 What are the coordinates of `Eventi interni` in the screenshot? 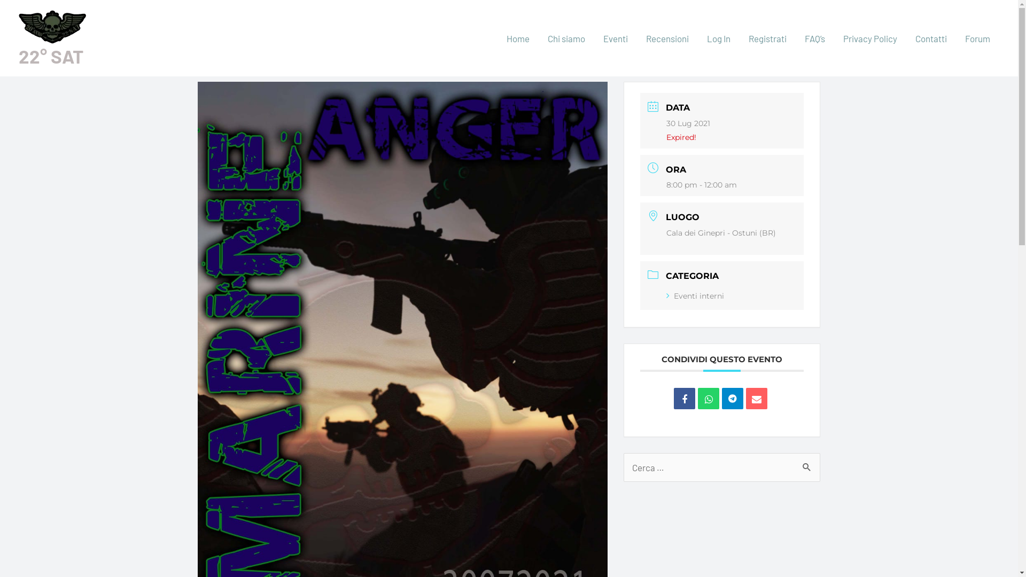 It's located at (695, 296).